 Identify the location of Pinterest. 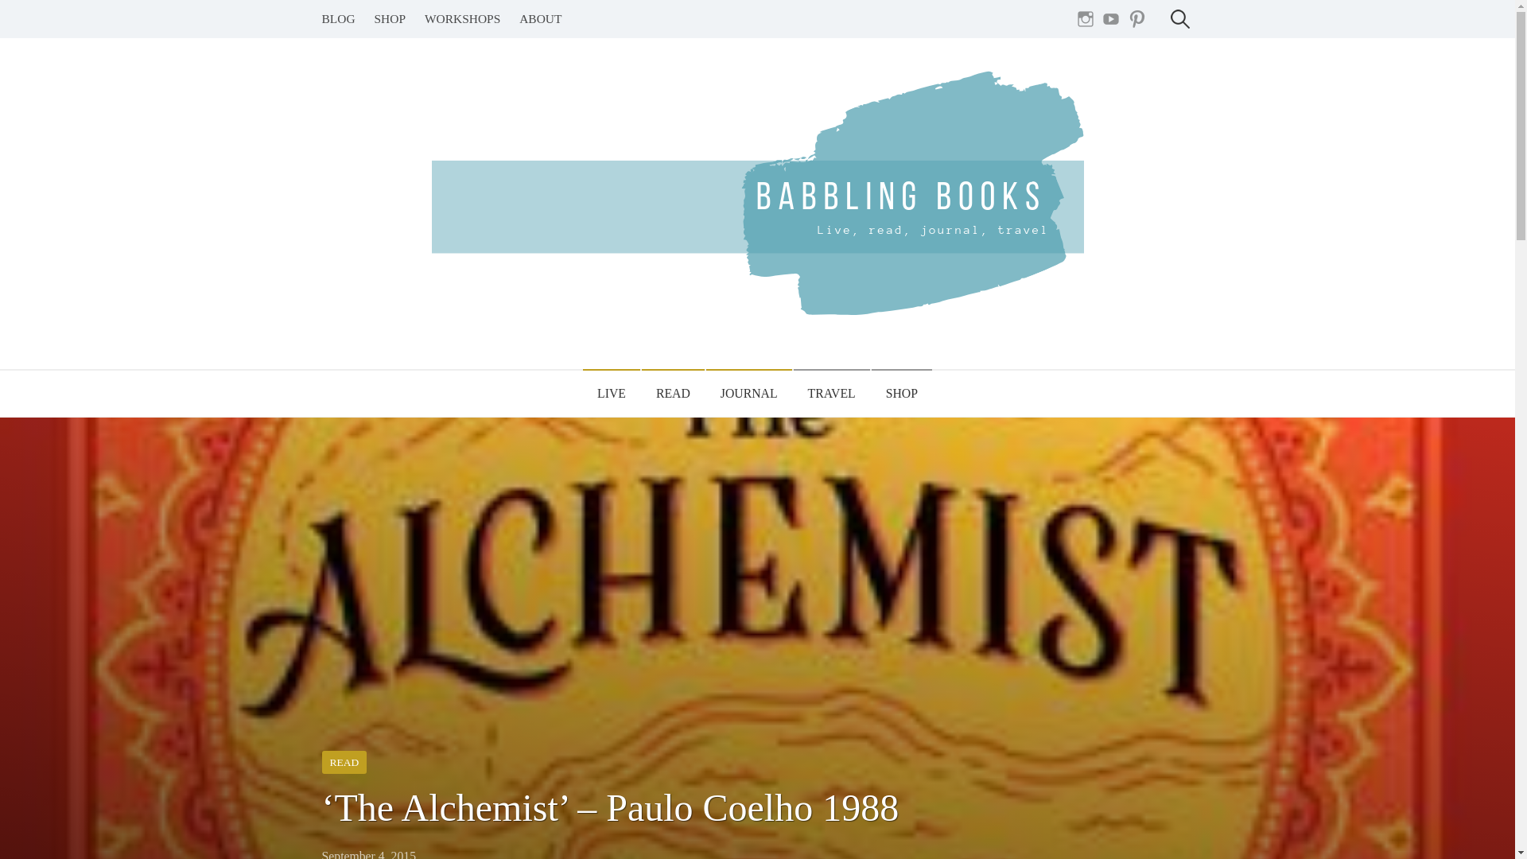
(1137, 19).